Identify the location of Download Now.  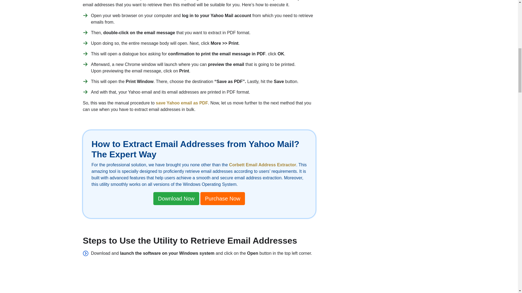
(176, 199).